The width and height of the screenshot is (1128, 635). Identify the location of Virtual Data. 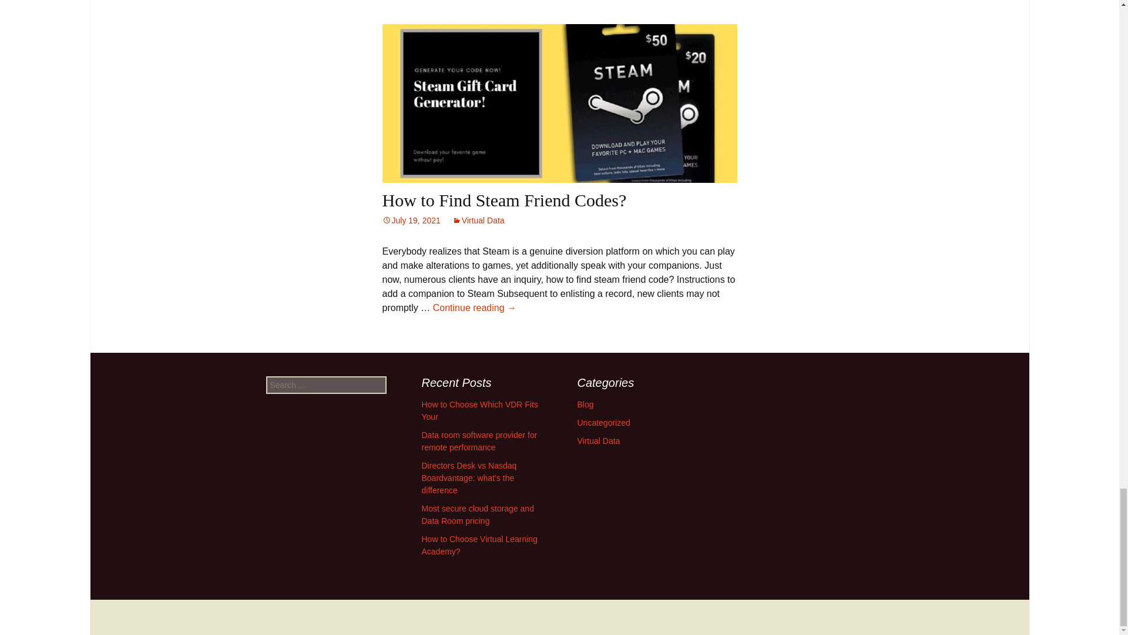
(478, 220).